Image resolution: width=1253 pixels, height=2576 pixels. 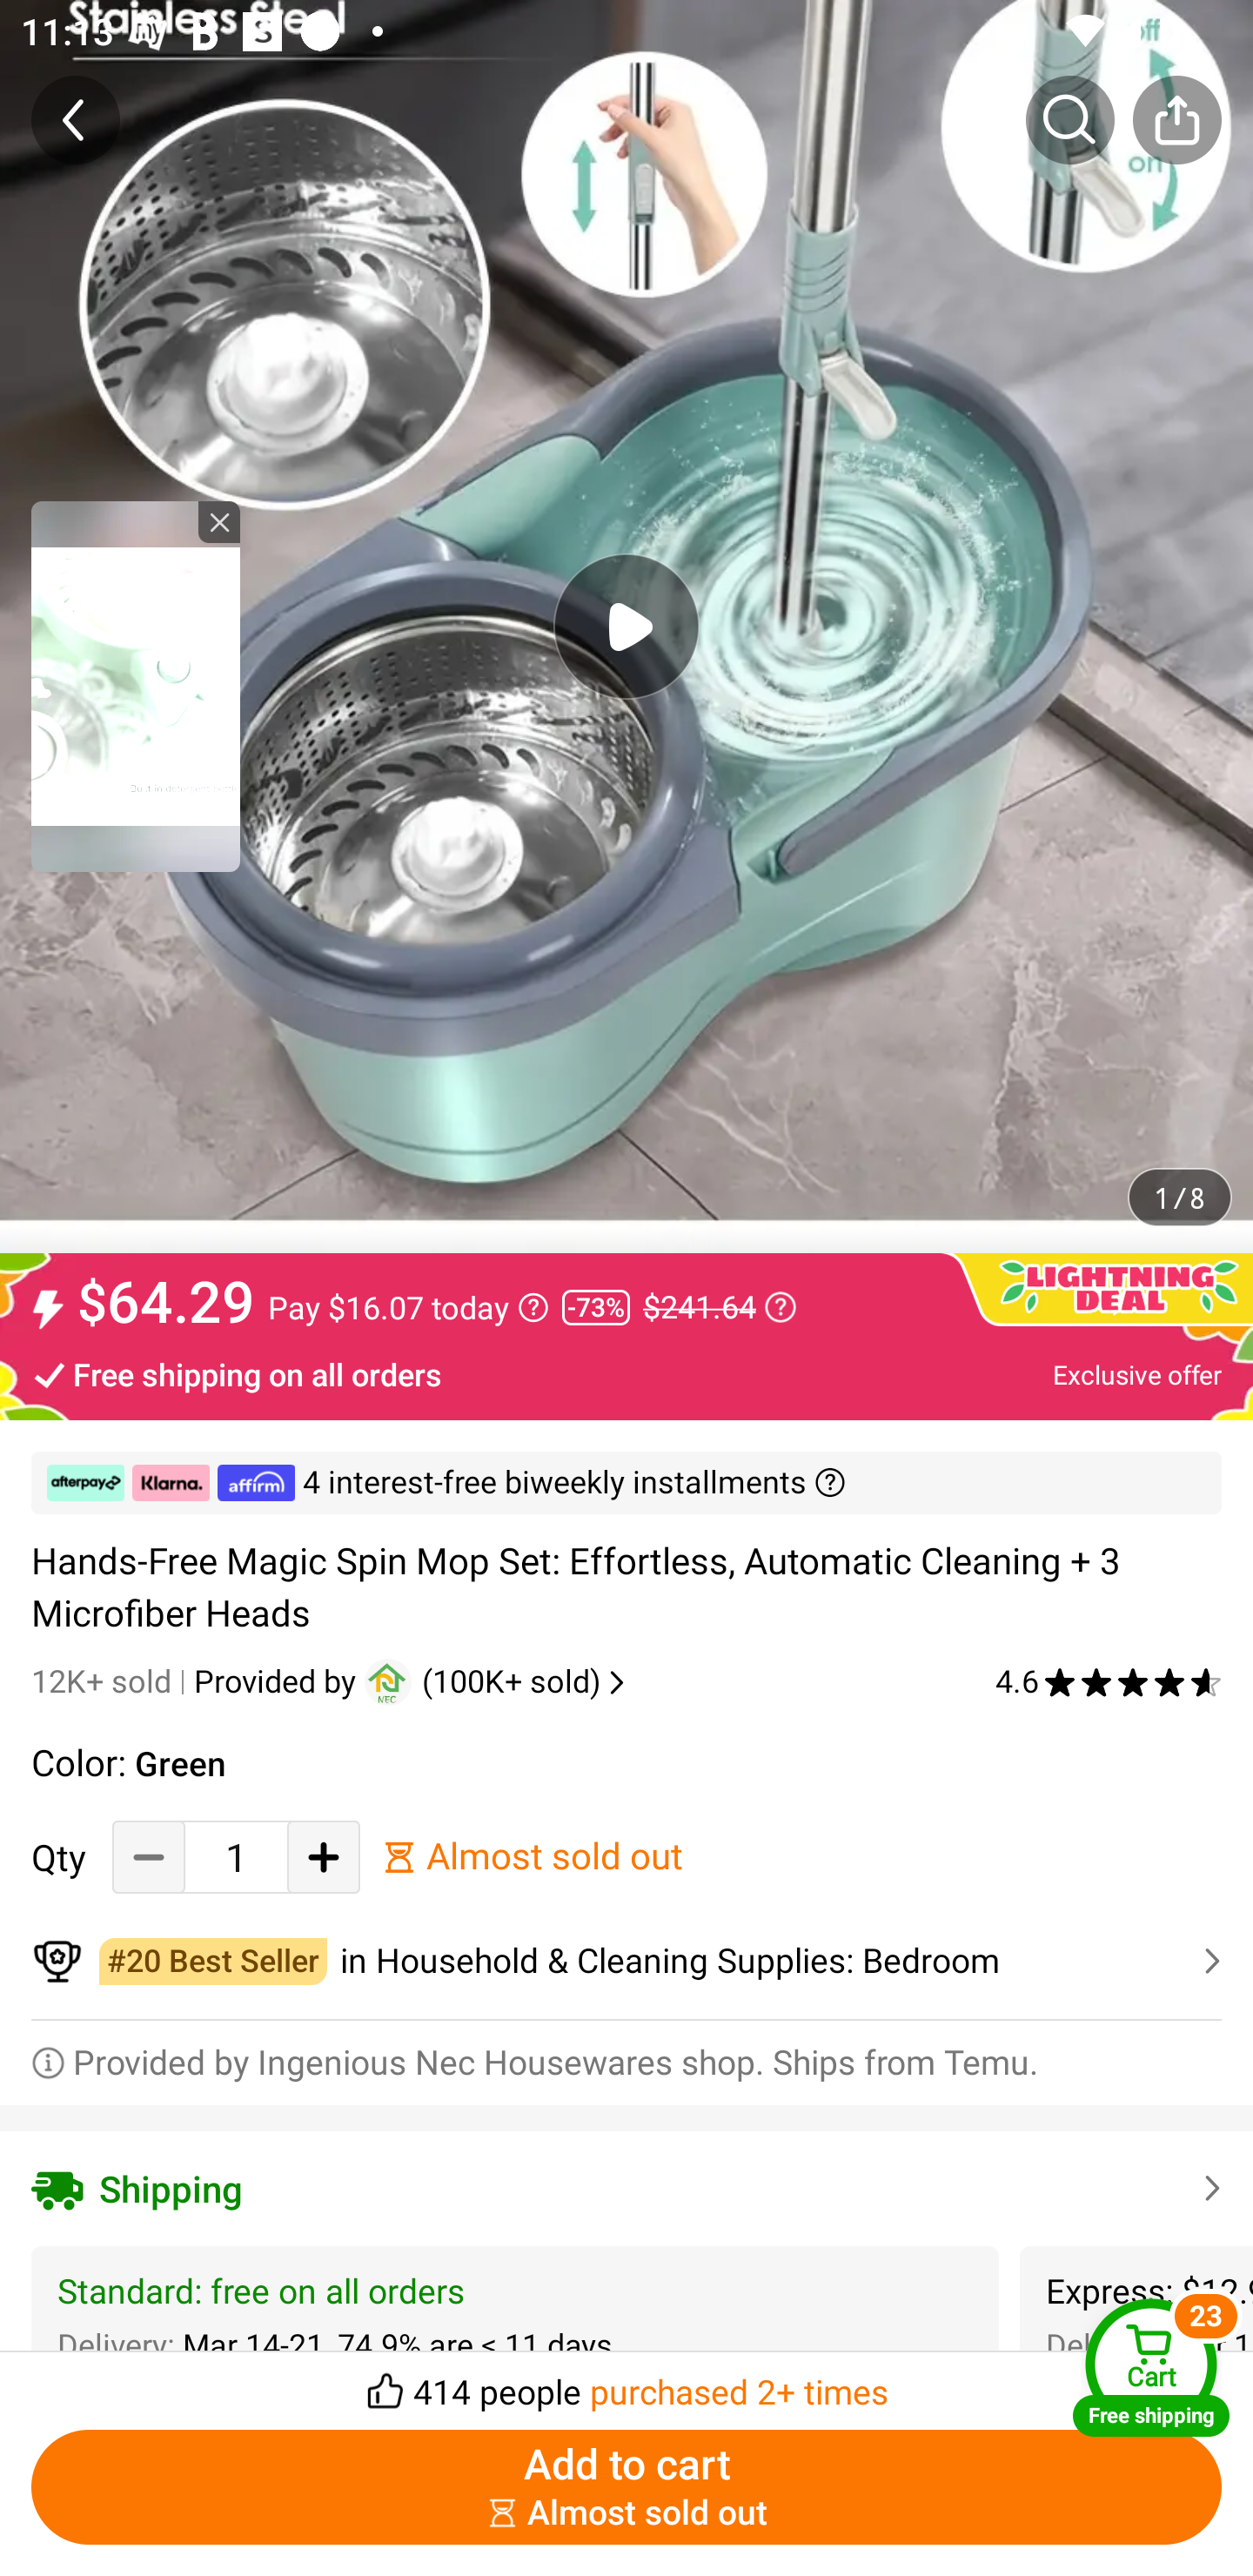 What do you see at coordinates (324, 1857) in the screenshot?
I see `Add Quantity button` at bounding box center [324, 1857].